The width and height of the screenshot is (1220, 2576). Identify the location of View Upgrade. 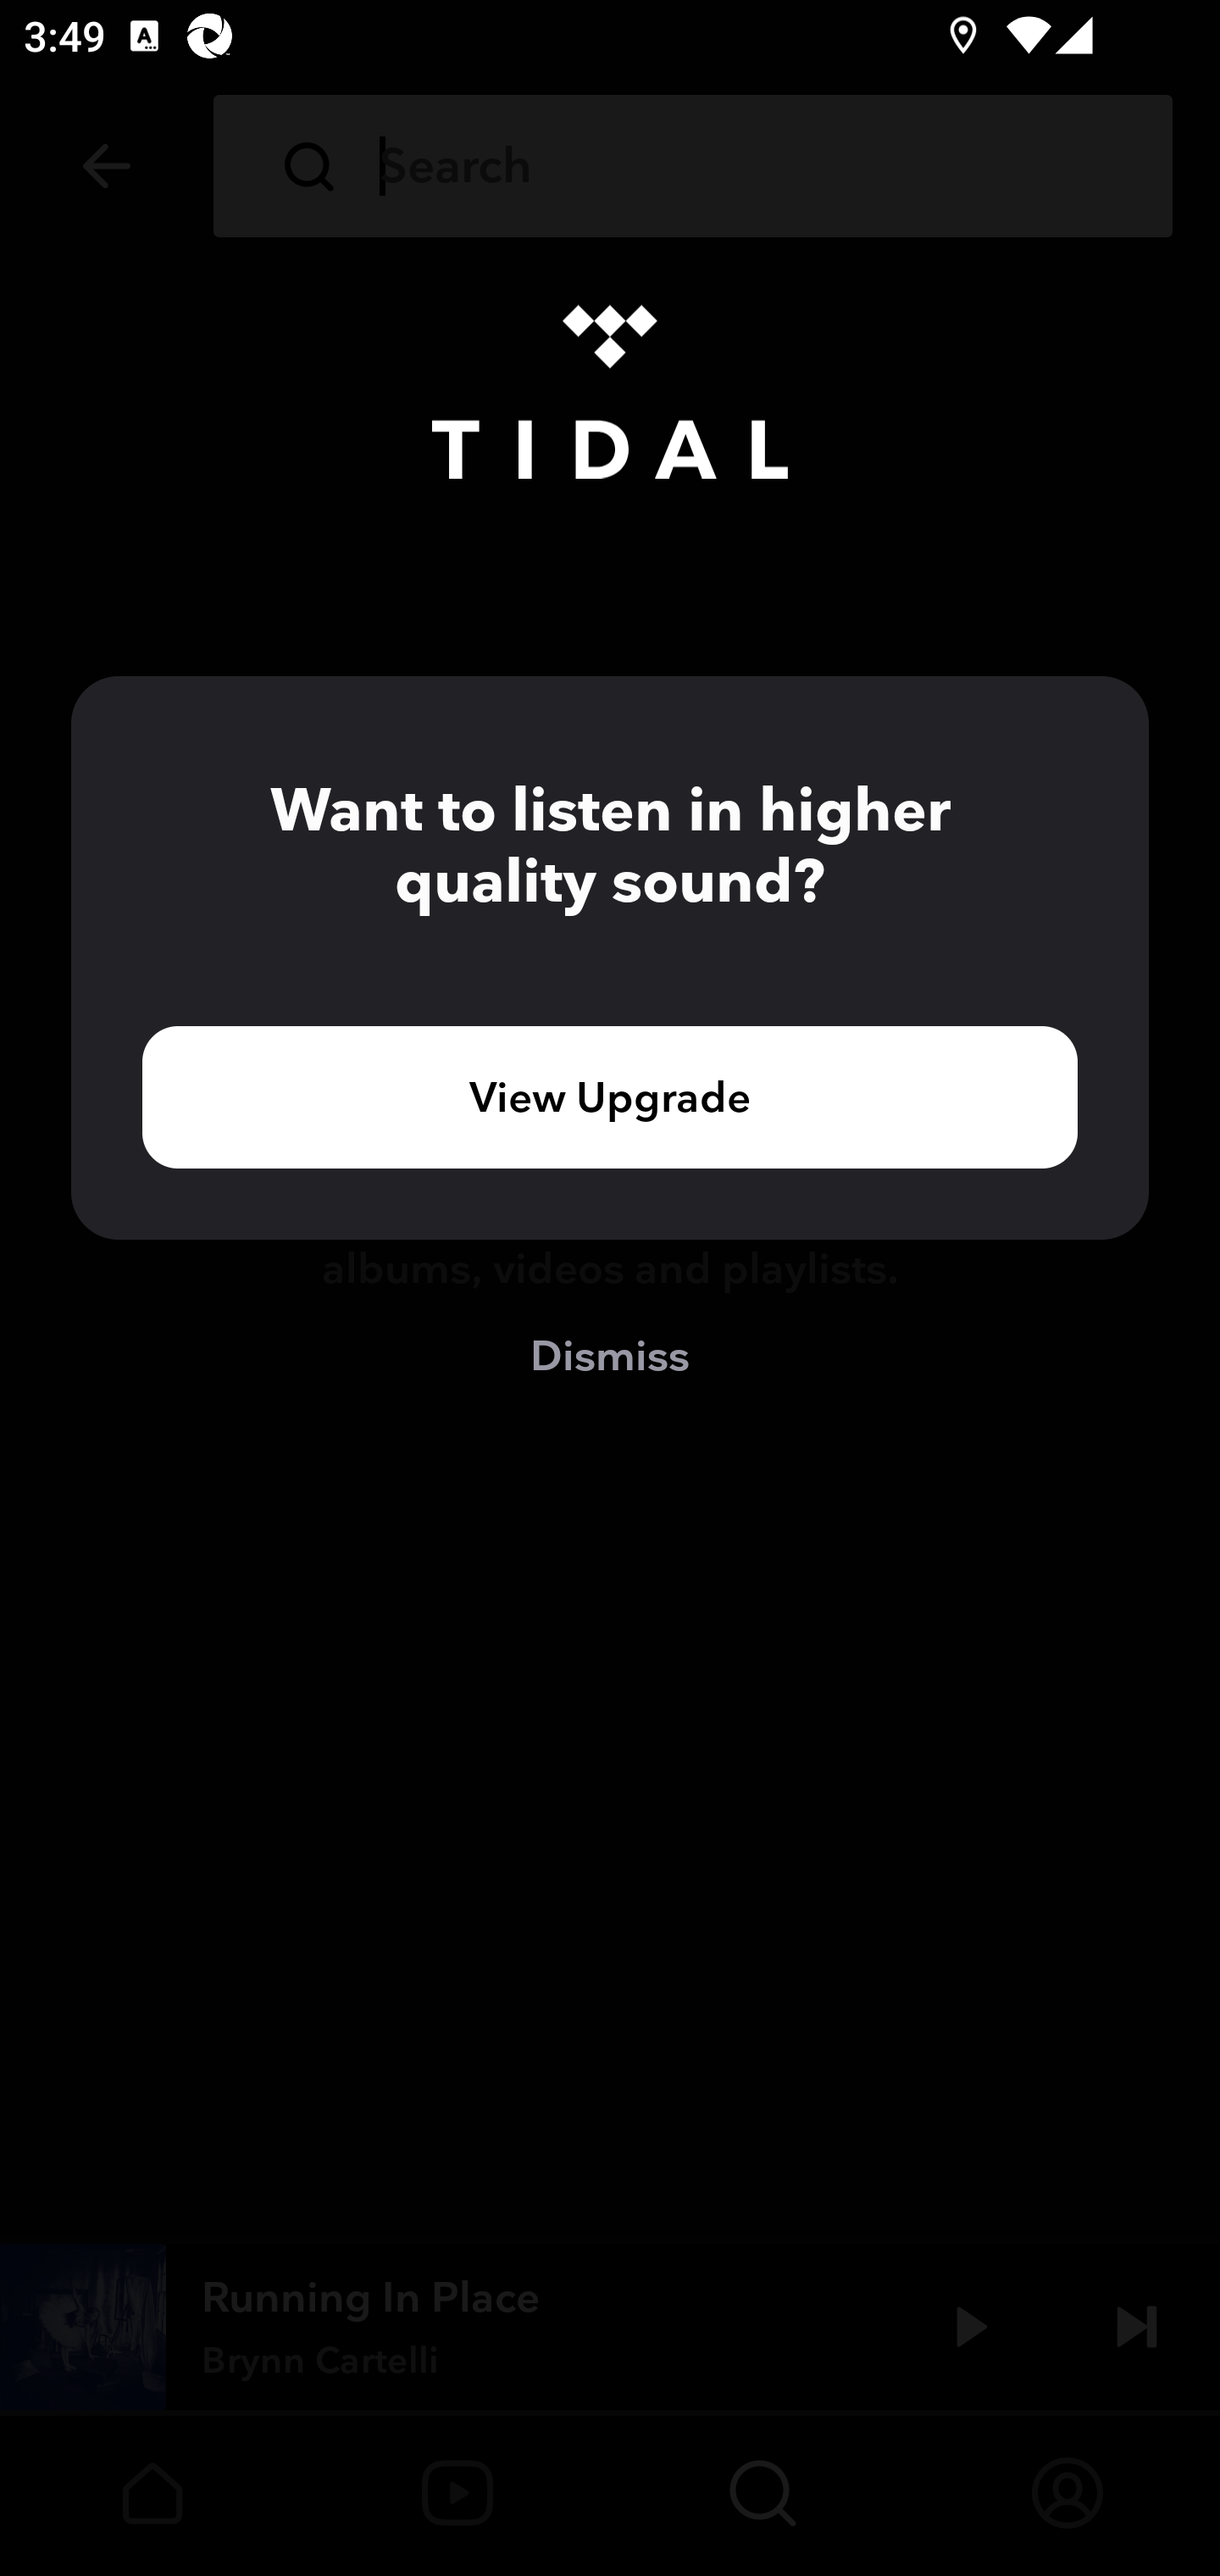
(610, 1096).